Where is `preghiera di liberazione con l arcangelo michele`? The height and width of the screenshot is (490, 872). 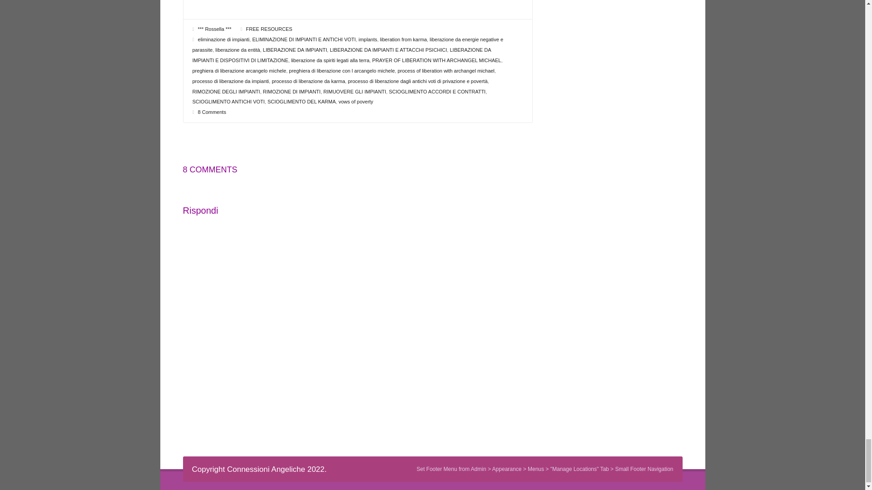
preghiera di liberazione con l arcangelo michele is located at coordinates (342, 71).